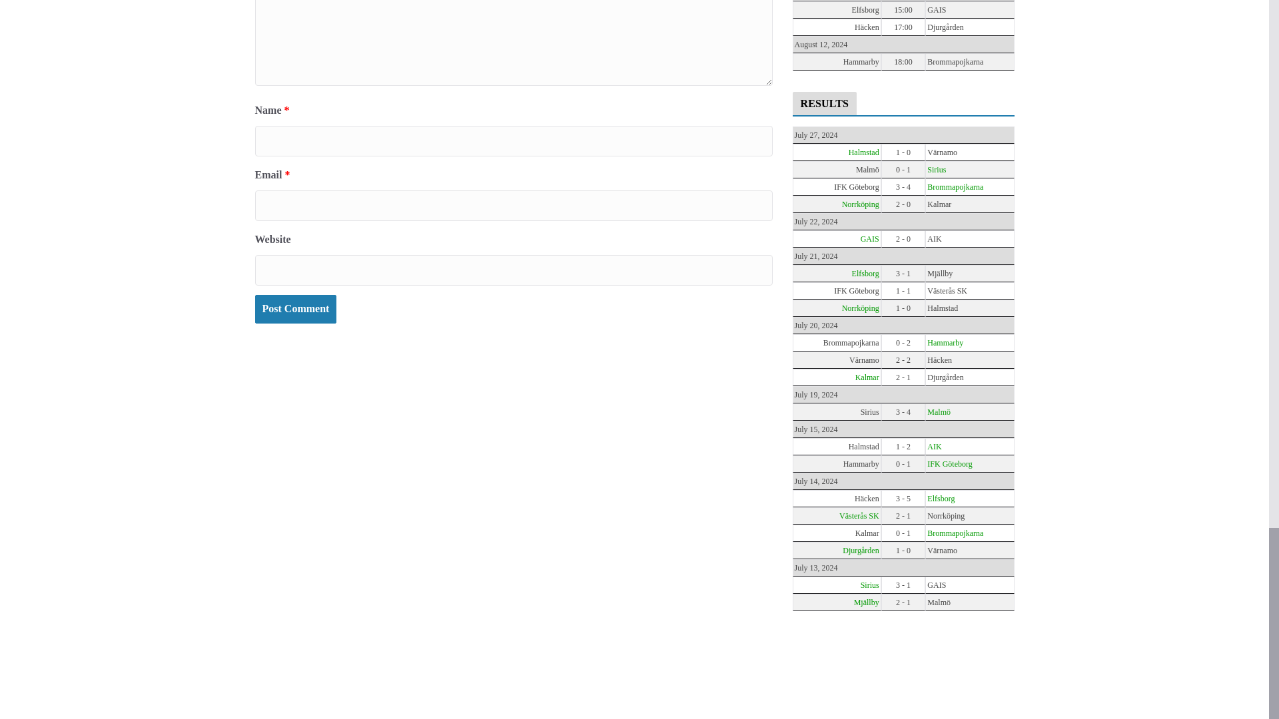 This screenshot has width=1279, height=719. Describe the element at coordinates (295, 309) in the screenshot. I see `Post Comment` at that location.